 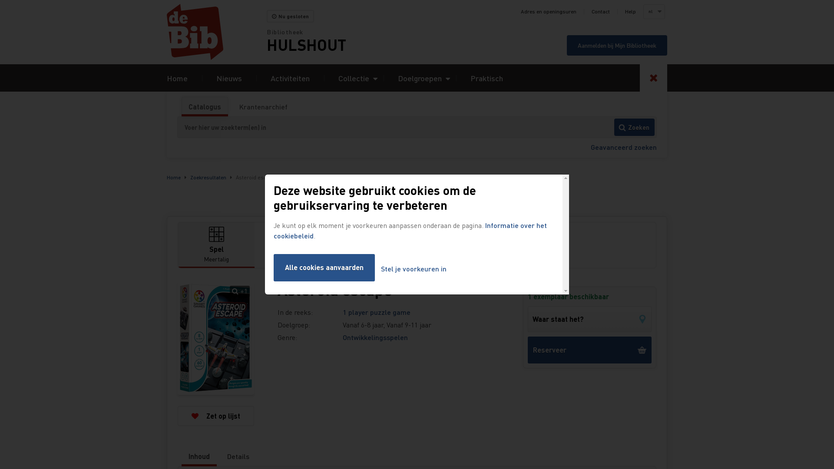 I want to click on Reserveer, so click(x=590, y=350).